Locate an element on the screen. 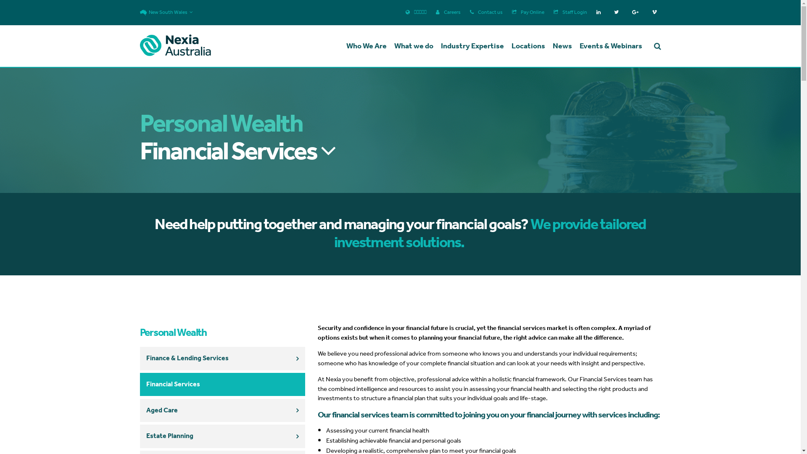 Image resolution: width=807 pixels, height=454 pixels. News is located at coordinates (562, 48).